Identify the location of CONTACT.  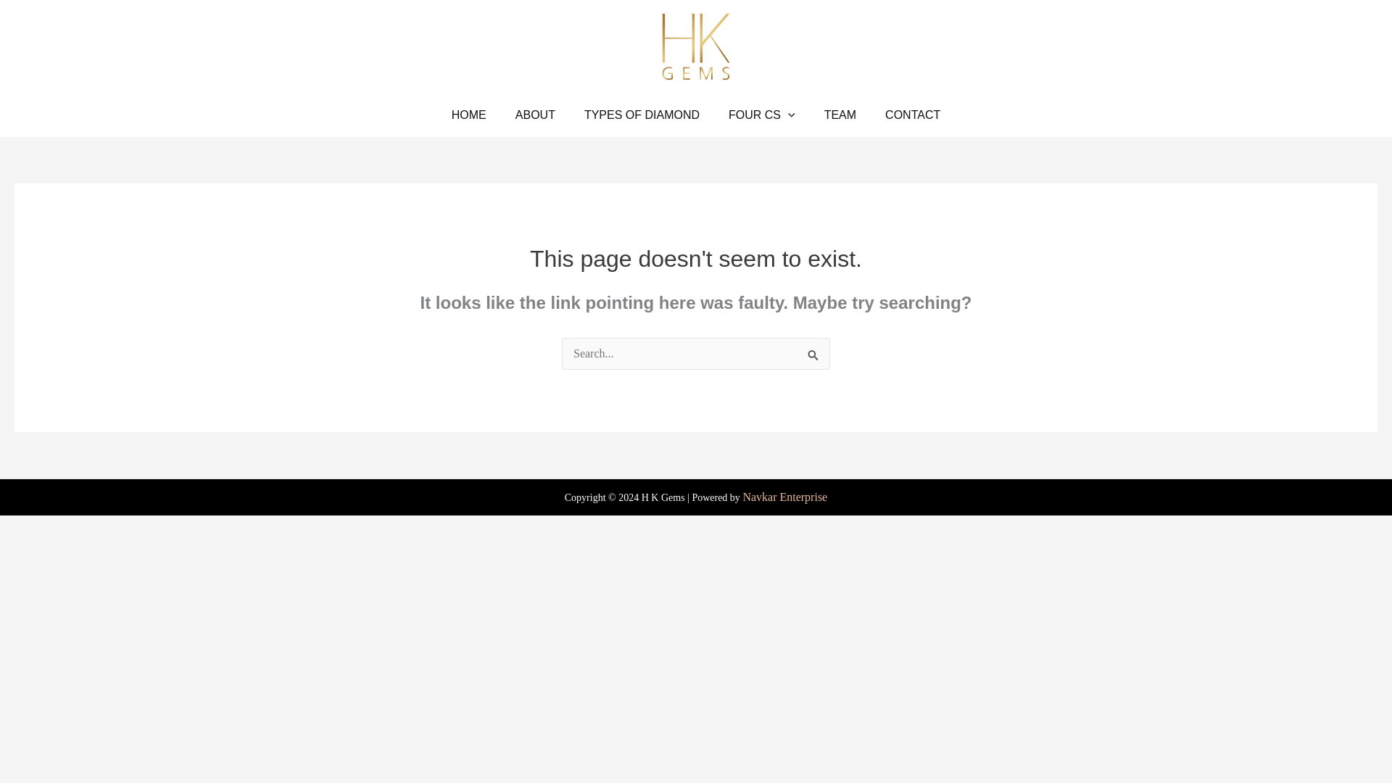
(913, 115).